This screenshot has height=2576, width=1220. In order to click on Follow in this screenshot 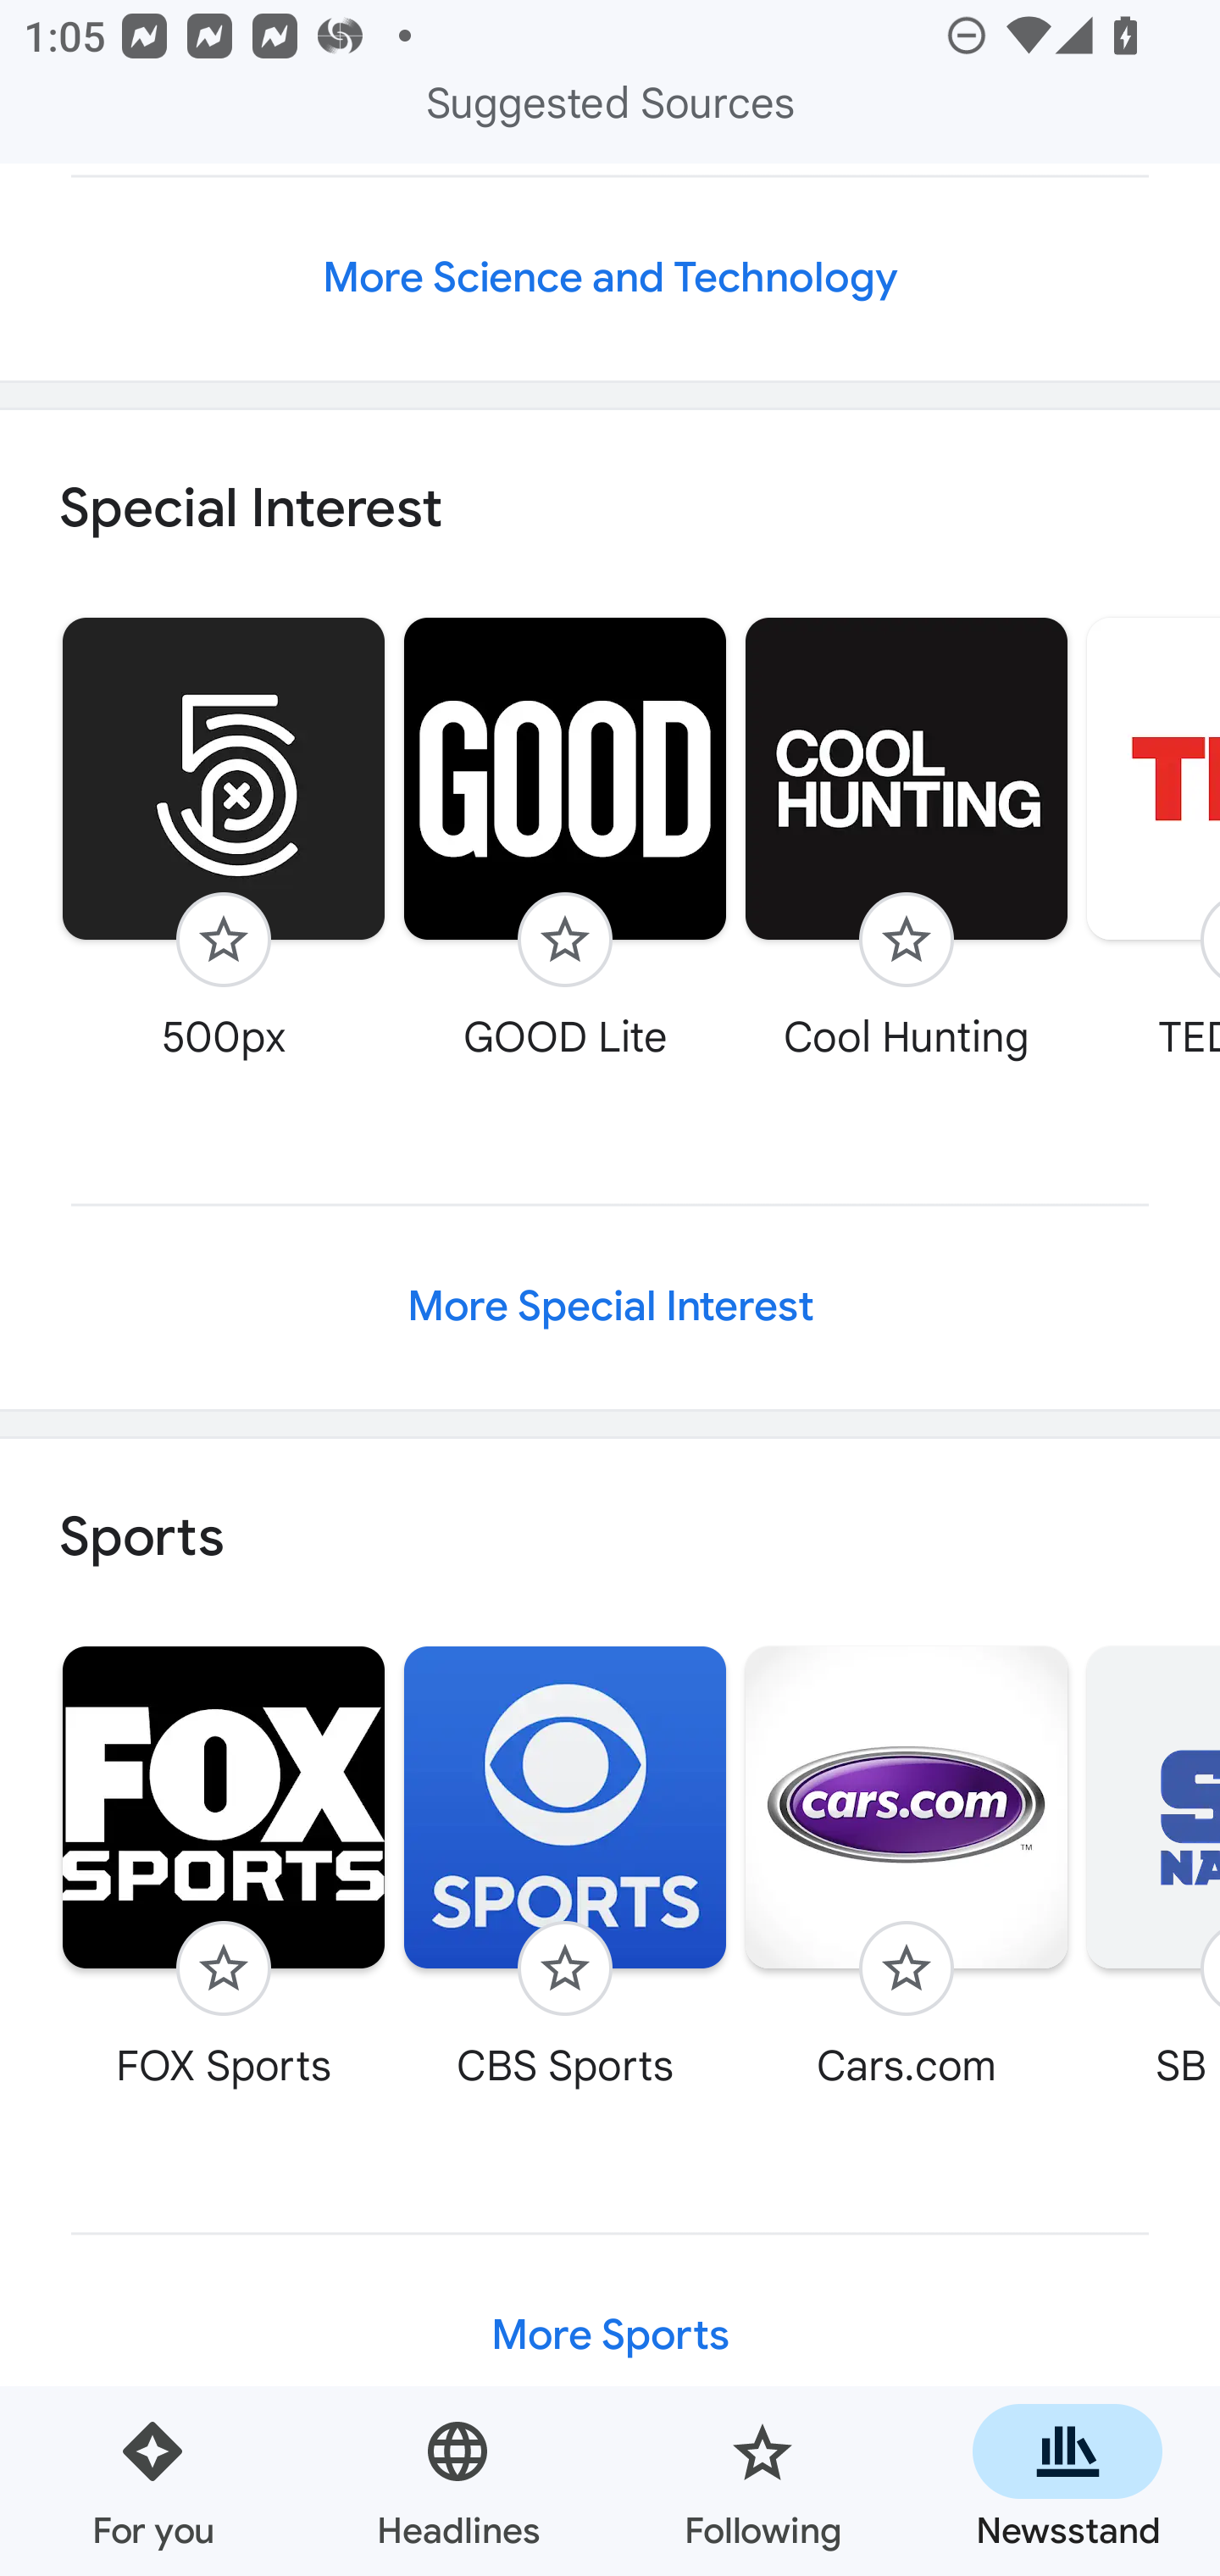, I will do `click(223, 939)`.